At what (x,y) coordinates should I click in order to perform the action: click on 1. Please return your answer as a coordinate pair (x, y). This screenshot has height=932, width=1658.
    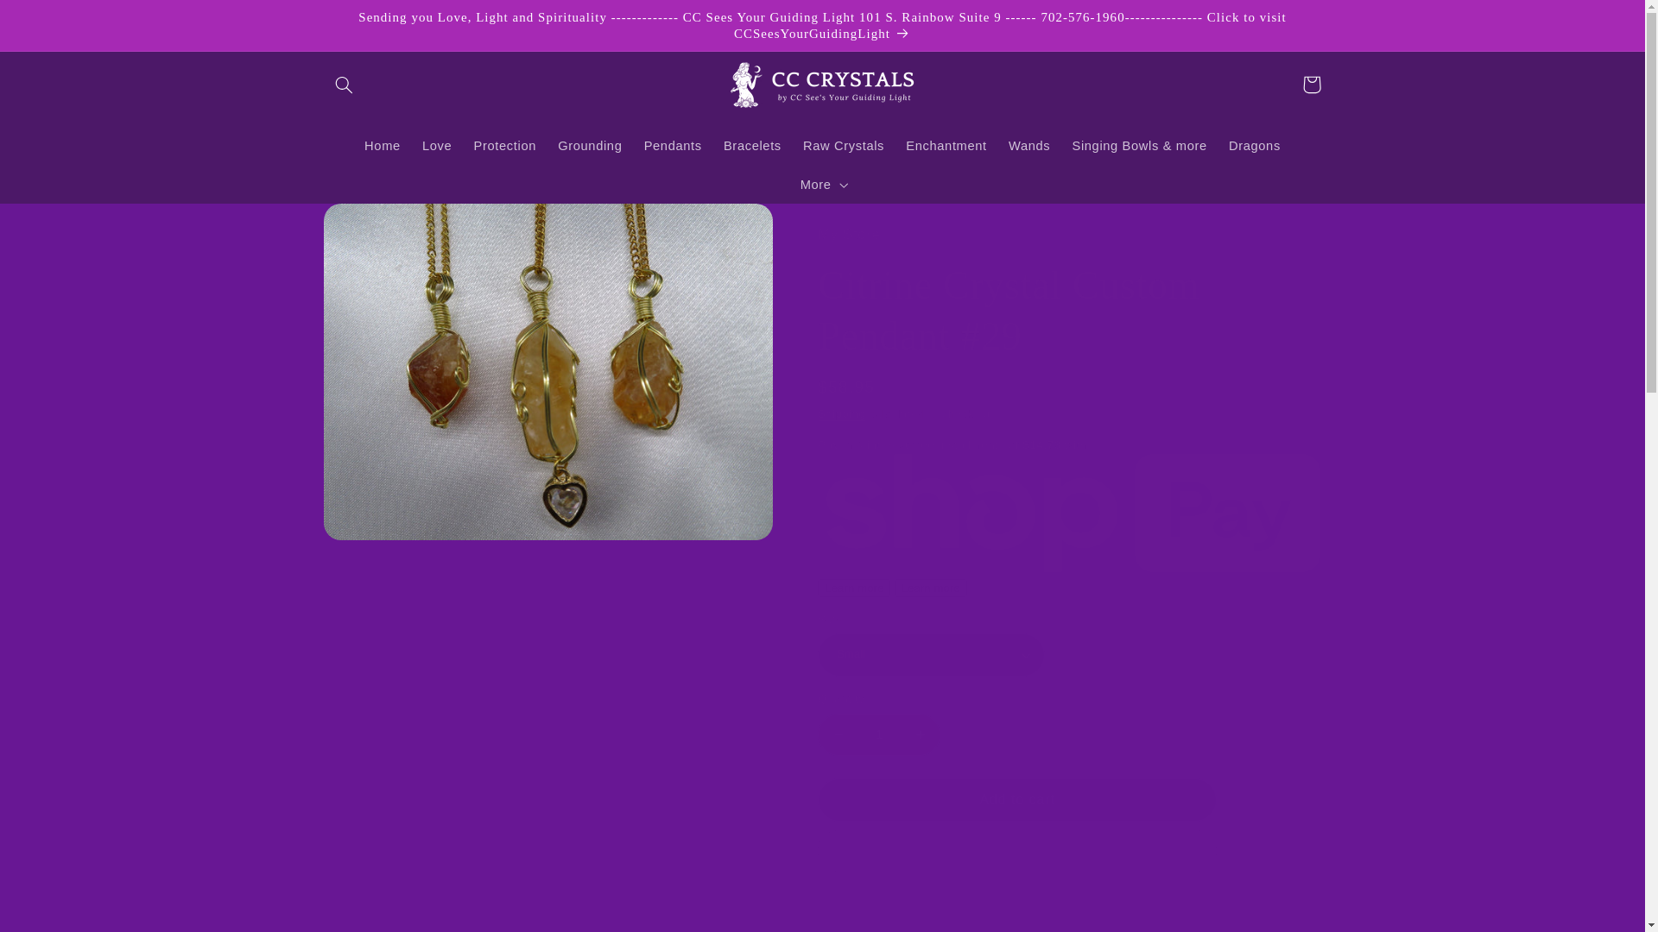
    Looking at the image, I should click on (878, 734).